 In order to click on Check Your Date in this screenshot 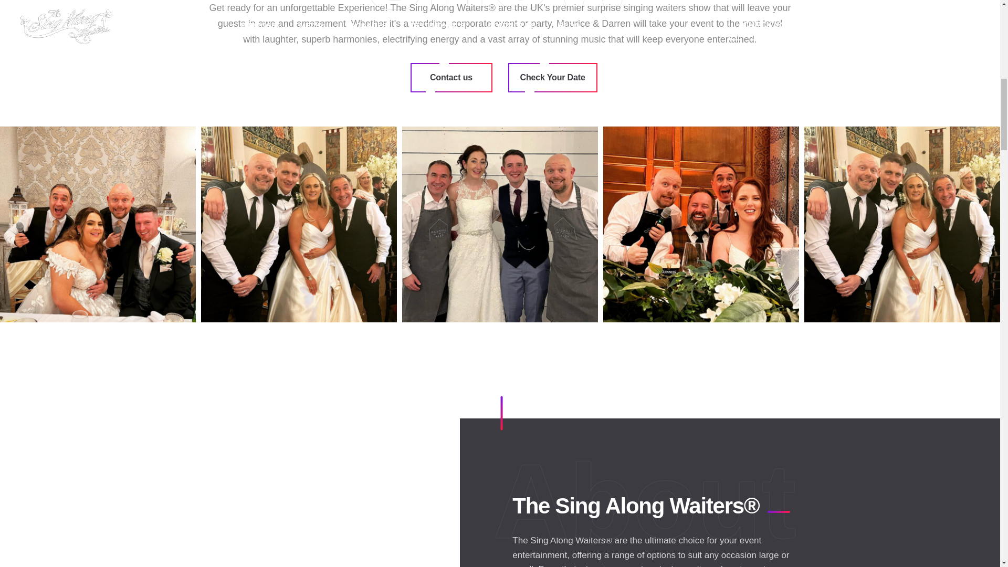, I will do `click(552, 78)`.